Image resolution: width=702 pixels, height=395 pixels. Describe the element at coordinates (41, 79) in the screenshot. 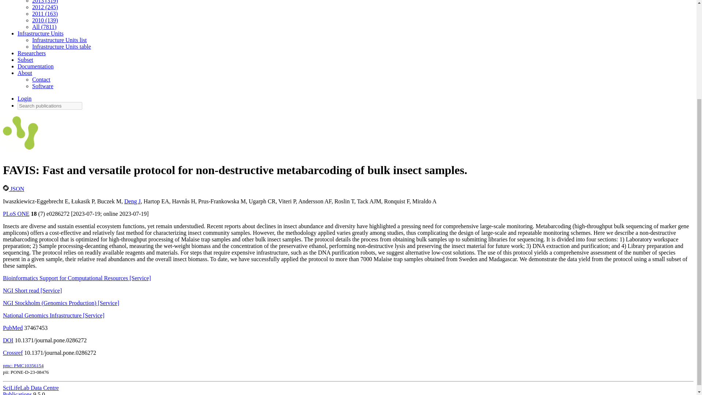

I see `Contact` at that location.